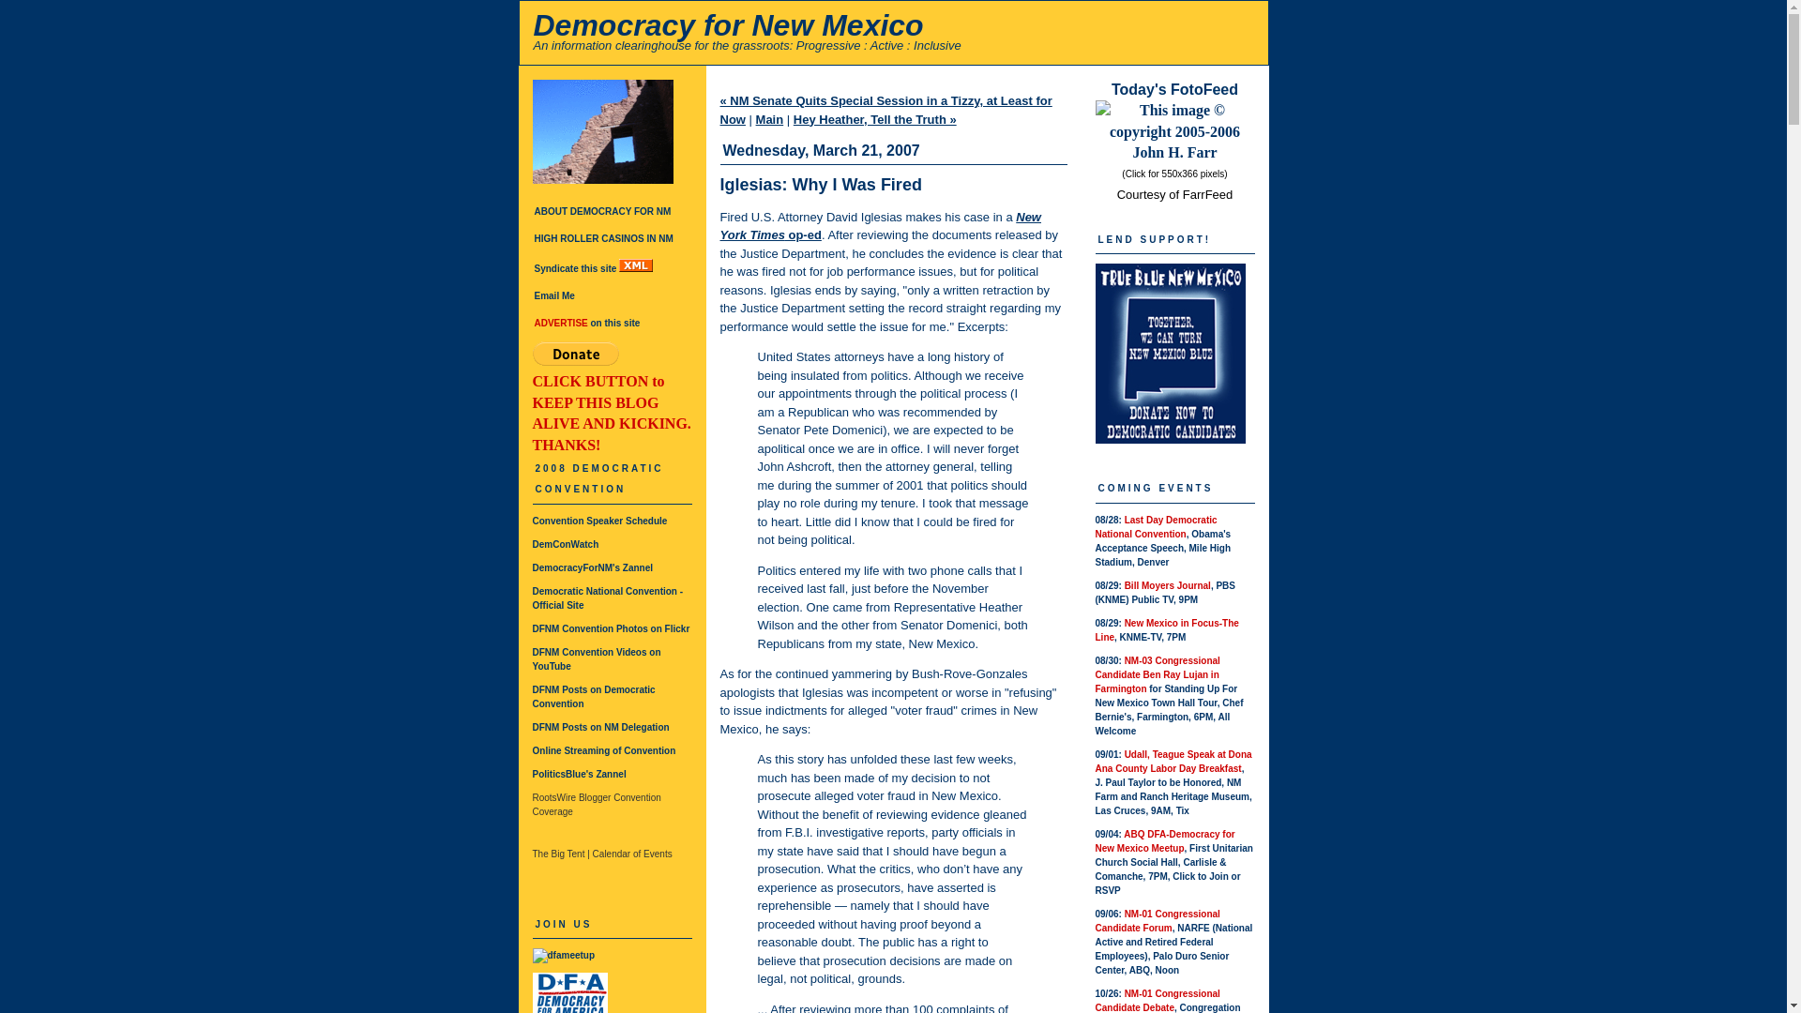 The height and width of the screenshot is (1013, 1801). What do you see at coordinates (594, 697) in the screenshot?
I see `DFNM Posts on Democratic Convention` at bounding box center [594, 697].